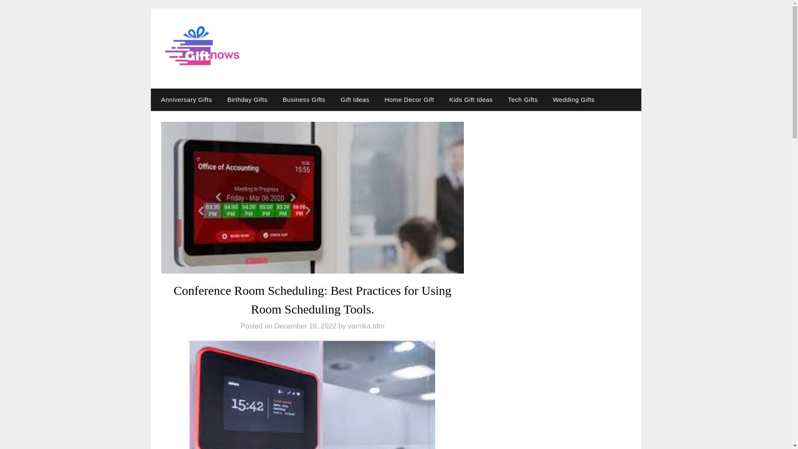 This screenshot has width=798, height=449. What do you see at coordinates (304, 99) in the screenshot?
I see `Business Gifts` at bounding box center [304, 99].